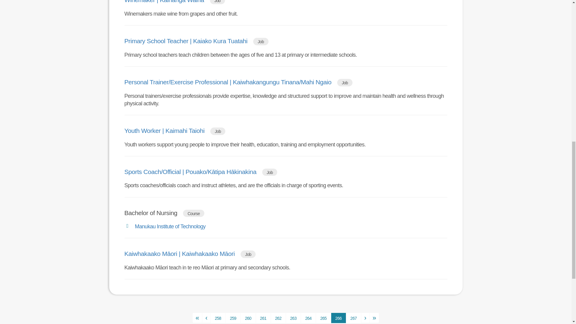 The height and width of the screenshot is (324, 576). Describe the element at coordinates (248, 318) in the screenshot. I see `View page number 260` at that location.